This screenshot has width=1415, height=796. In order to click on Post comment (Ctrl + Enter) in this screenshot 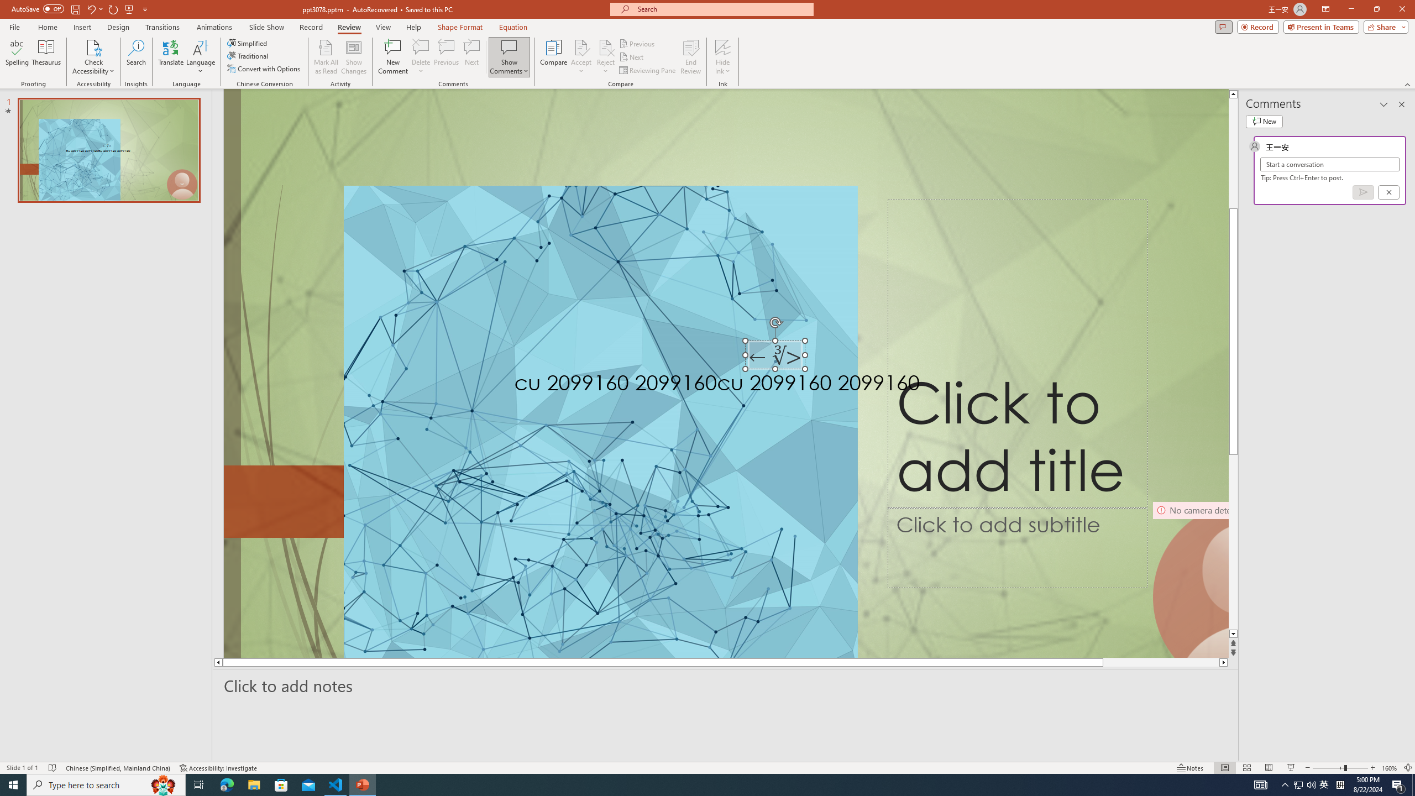, I will do `click(1363, 192)`.